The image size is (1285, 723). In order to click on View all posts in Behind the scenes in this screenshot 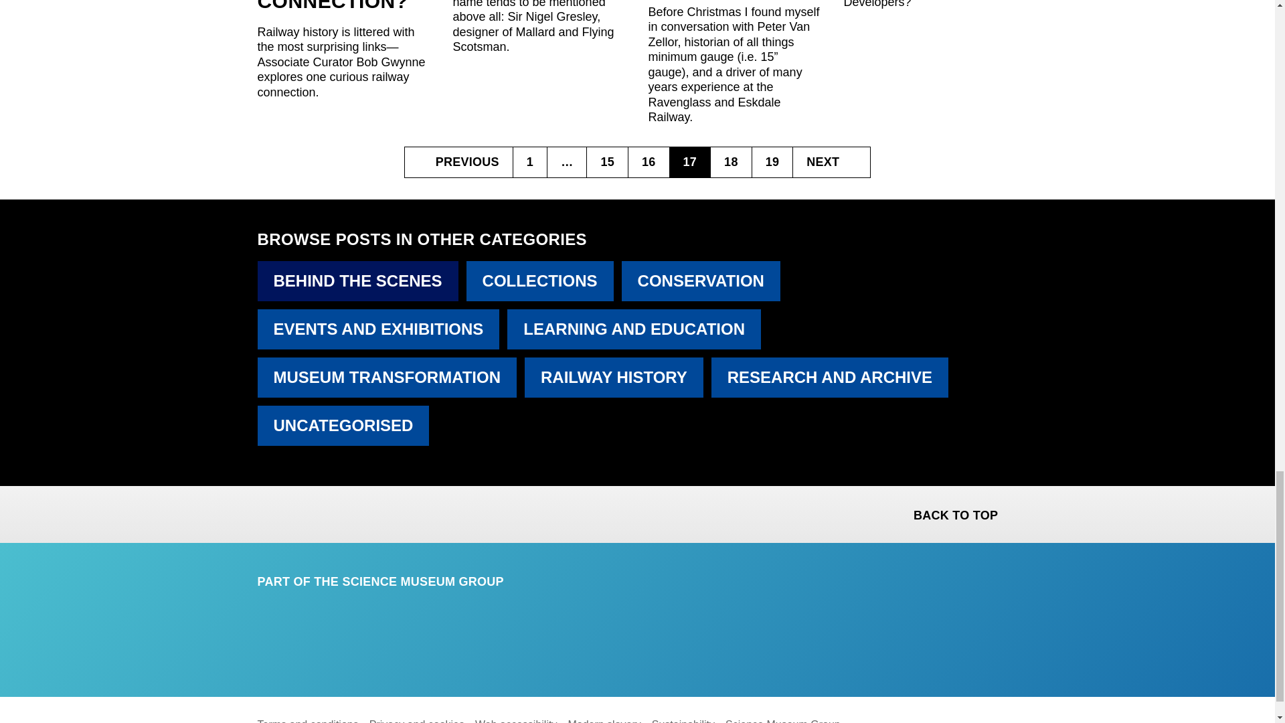, I will do `click(357, 281)`.